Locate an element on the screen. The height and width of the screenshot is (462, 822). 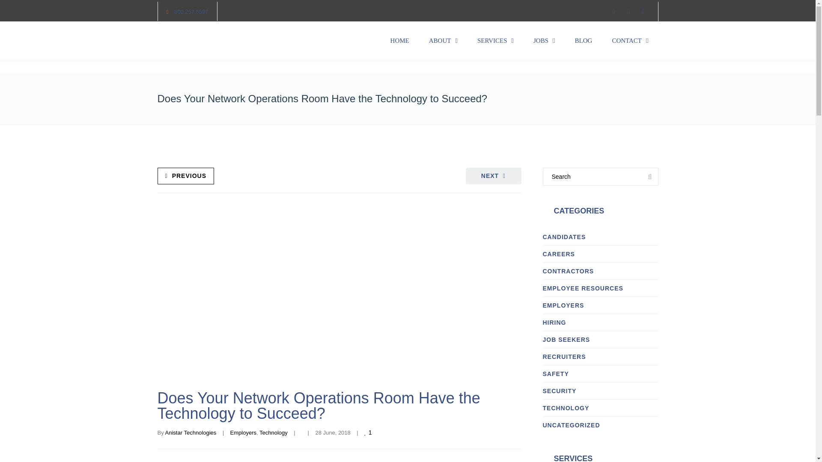
Anistar Technologies is located at coordinates (191, 433).